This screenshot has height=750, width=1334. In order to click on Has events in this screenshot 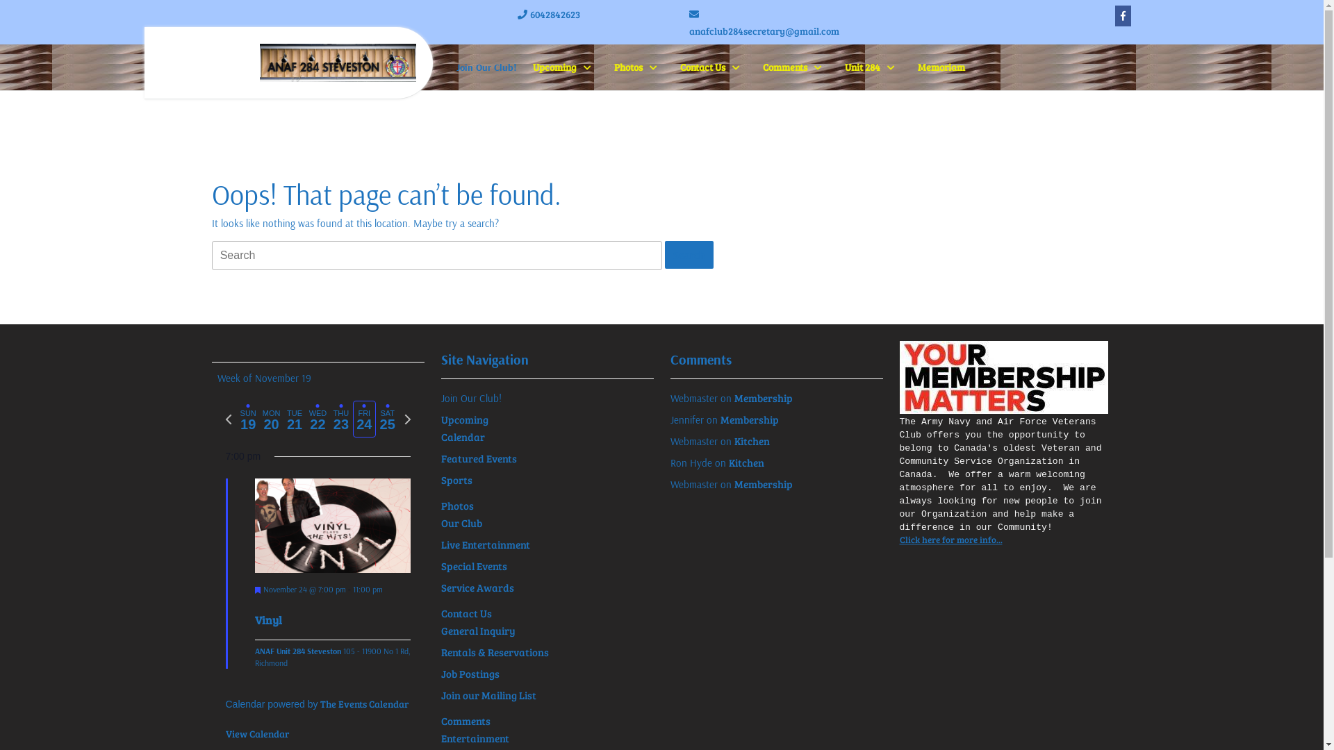, I will do `click(388, 406)`.